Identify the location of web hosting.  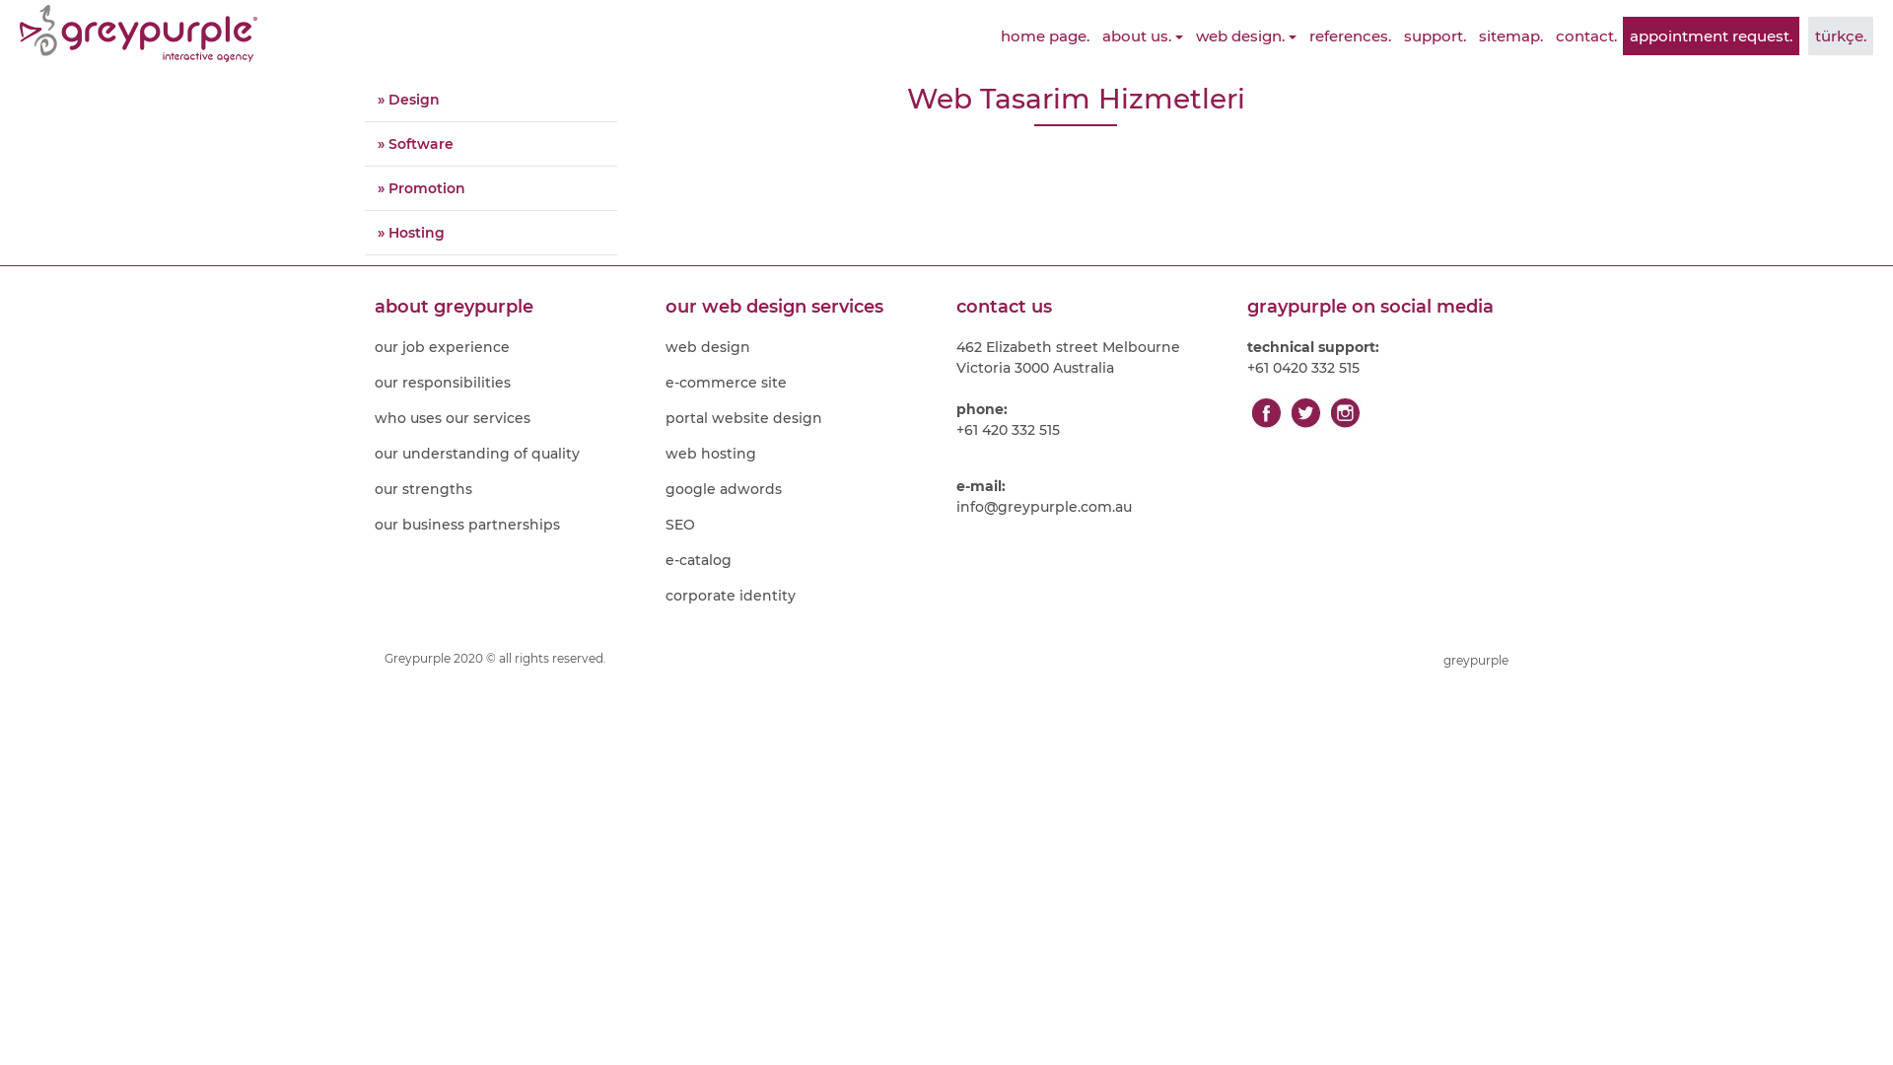
(801, 454).